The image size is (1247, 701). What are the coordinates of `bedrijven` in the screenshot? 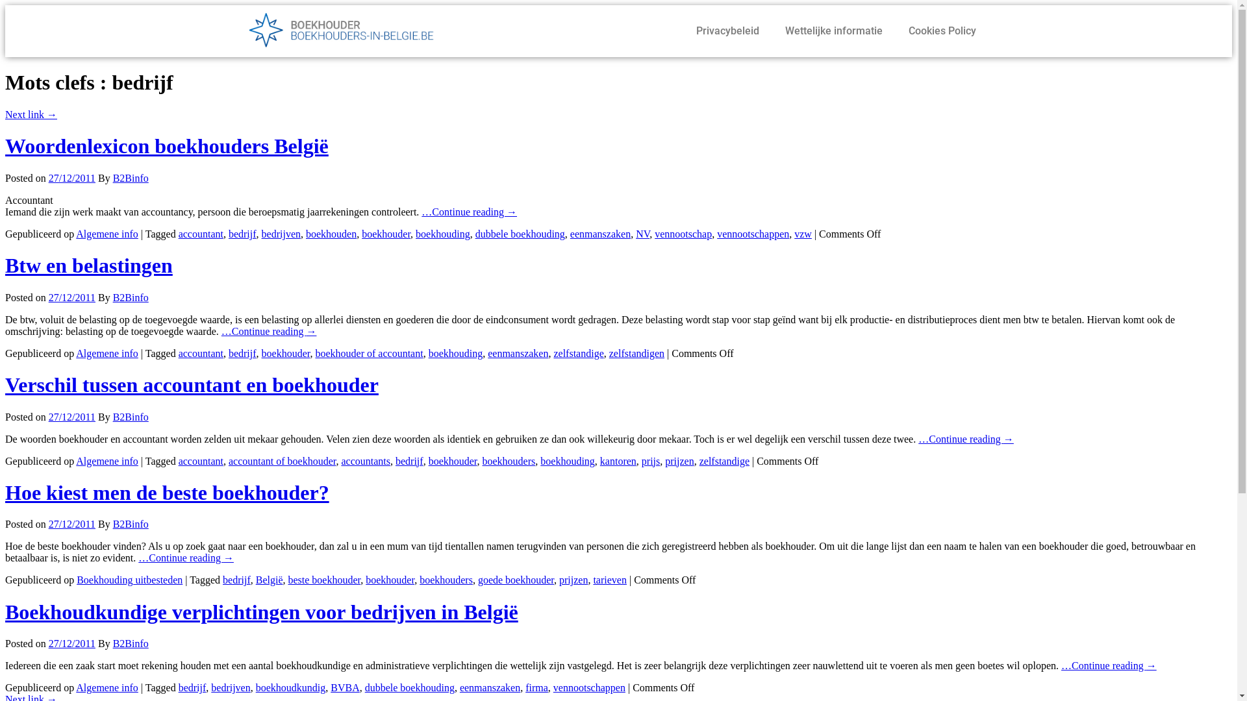 It's located at (231, 688).